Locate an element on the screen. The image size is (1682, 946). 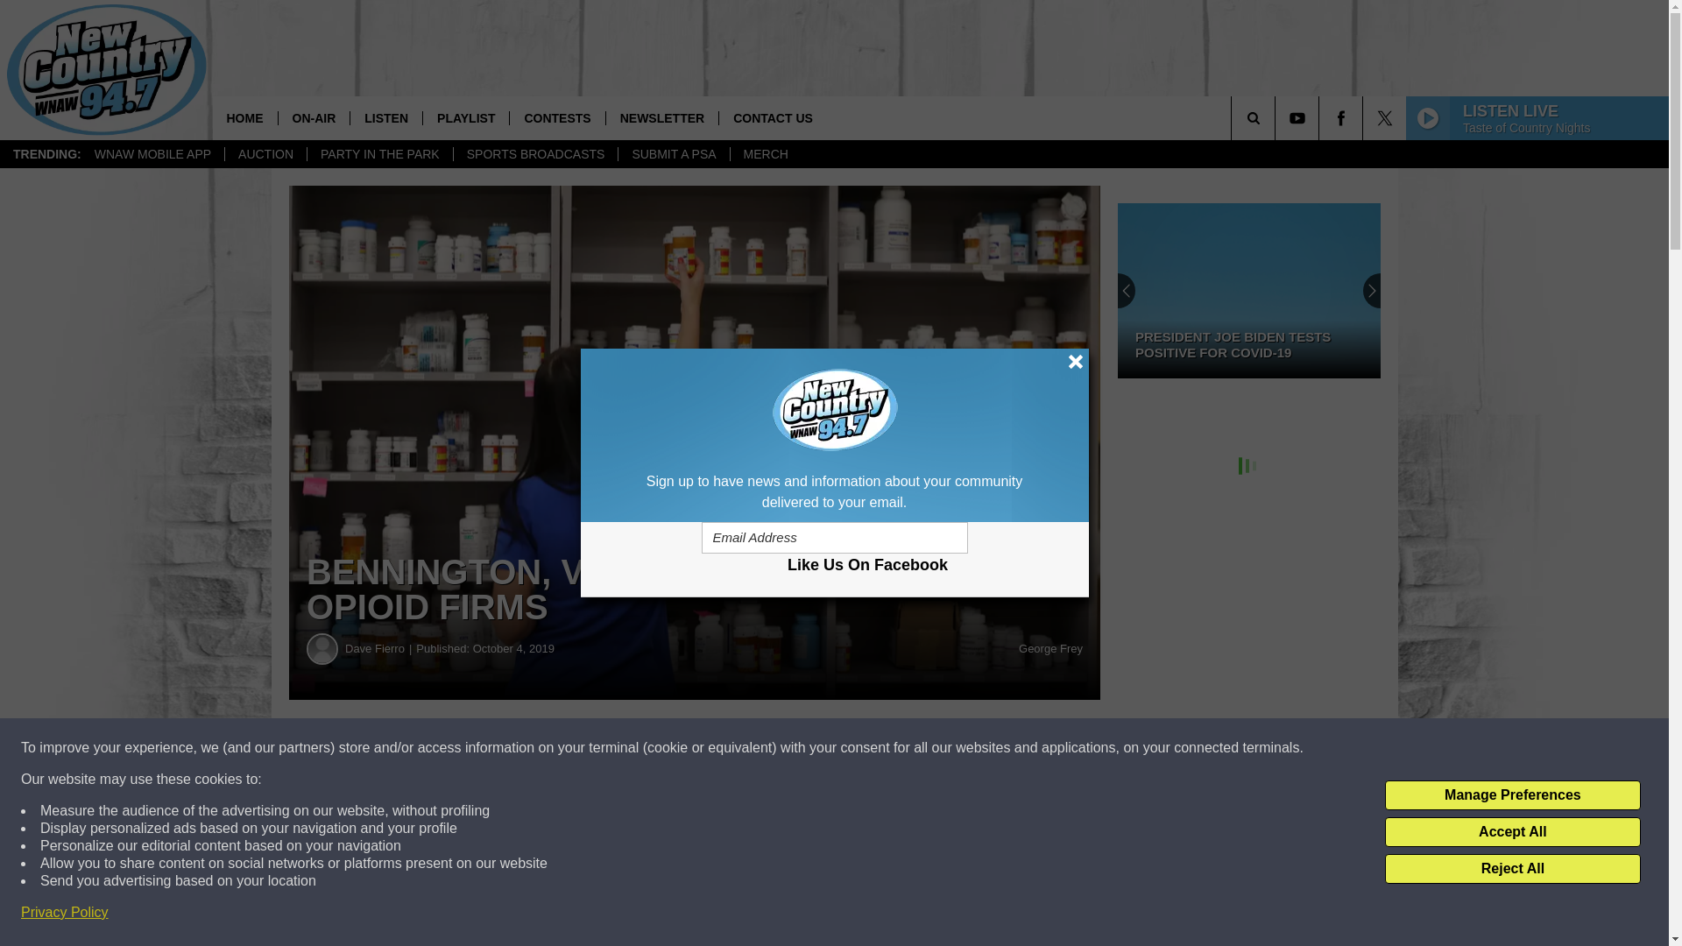
Accept All is located at coordinates (1512, 832).